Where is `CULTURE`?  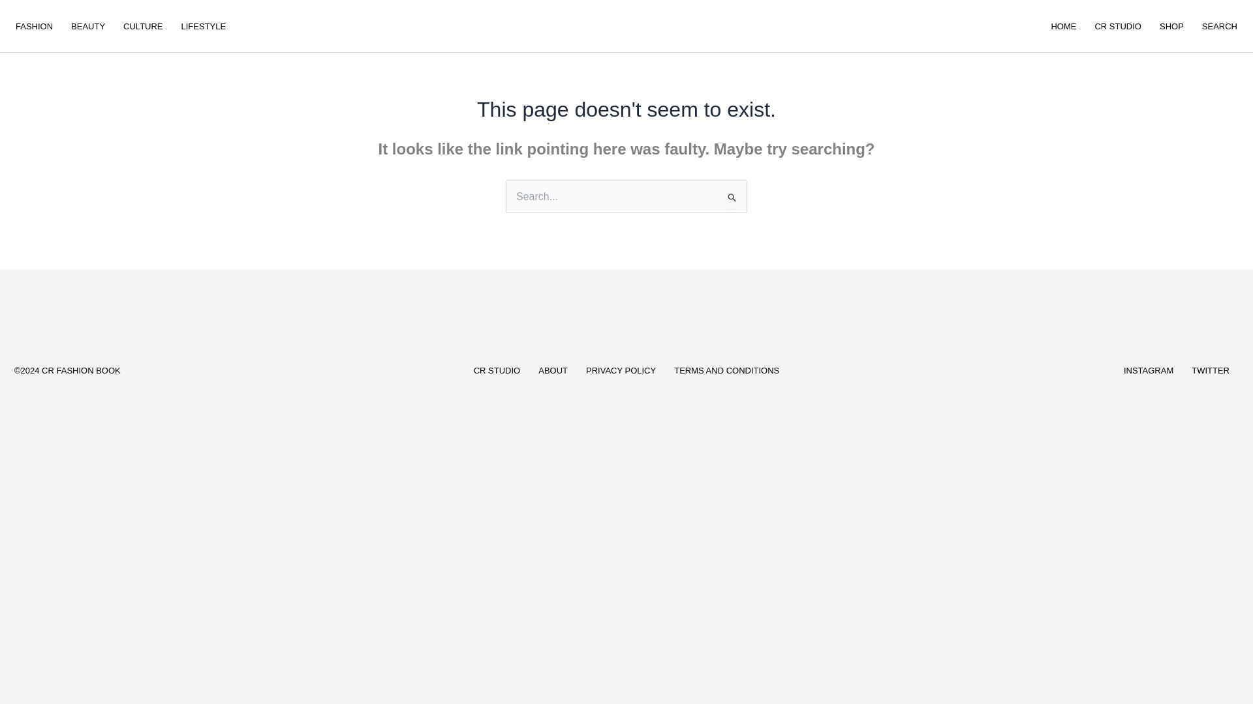
CULTURE is located at coordinates (142, 26).